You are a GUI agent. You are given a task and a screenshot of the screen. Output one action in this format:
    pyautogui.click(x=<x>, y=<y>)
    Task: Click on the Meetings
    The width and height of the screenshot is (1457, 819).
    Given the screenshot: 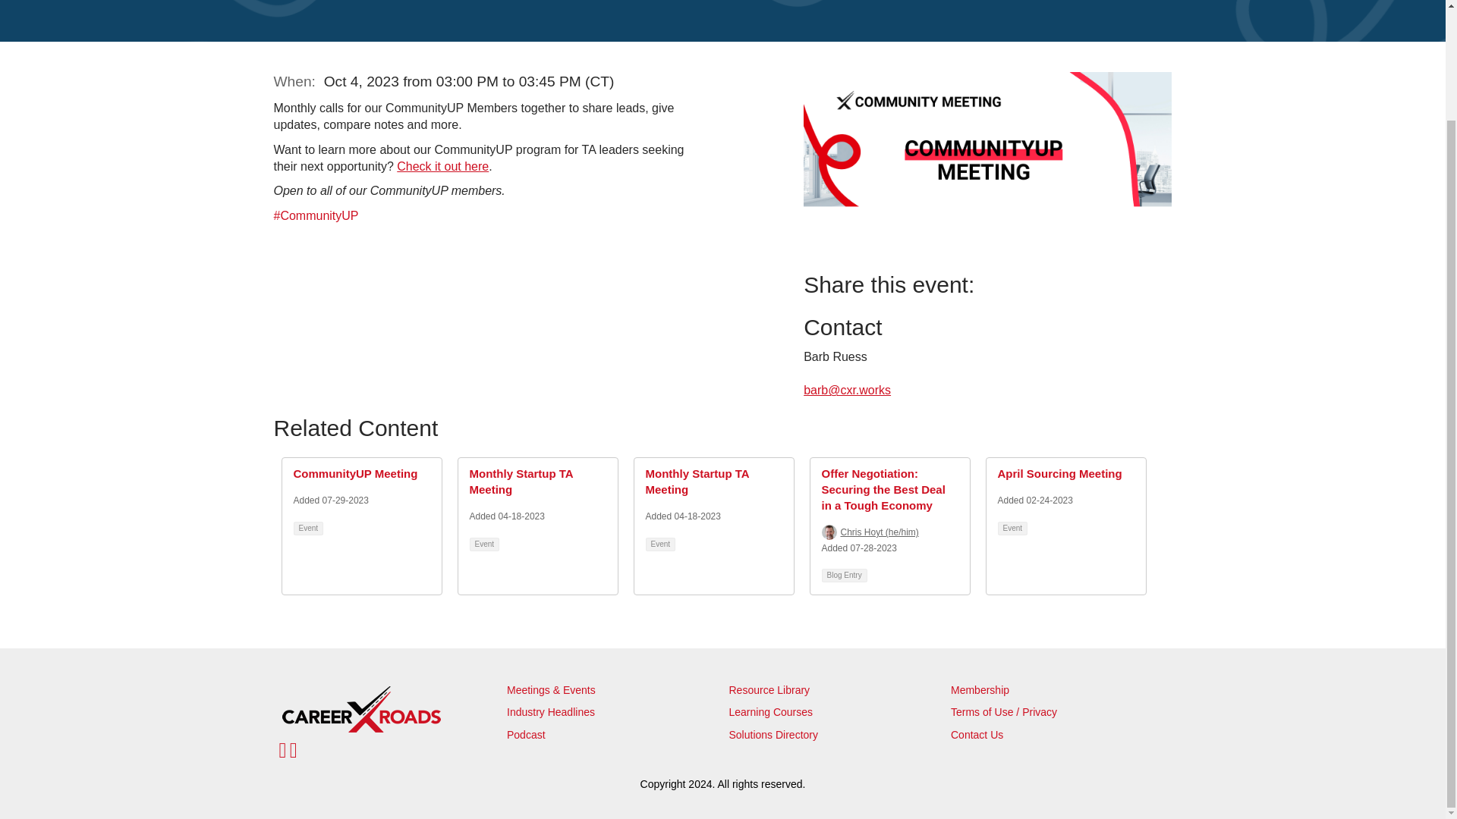 What is the action you would take?
    pyautogui.click(x=530, y=690)
    